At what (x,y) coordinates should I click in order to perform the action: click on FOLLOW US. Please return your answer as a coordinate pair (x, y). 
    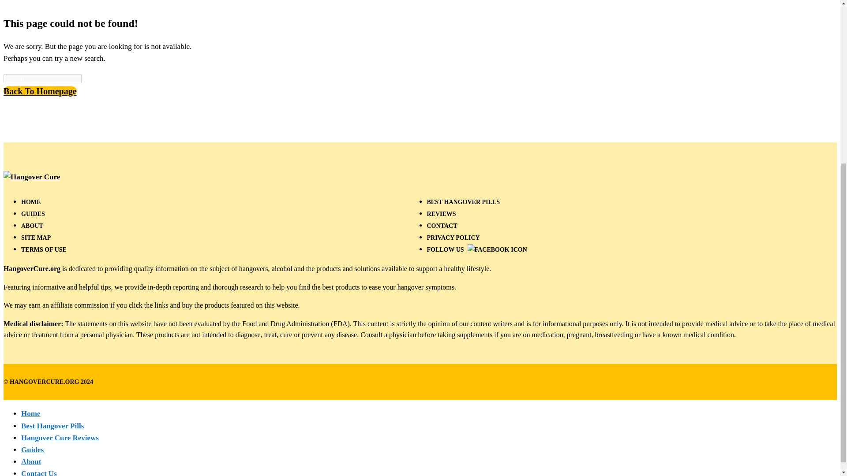
    Looking at the image, I should click on (476, 249).